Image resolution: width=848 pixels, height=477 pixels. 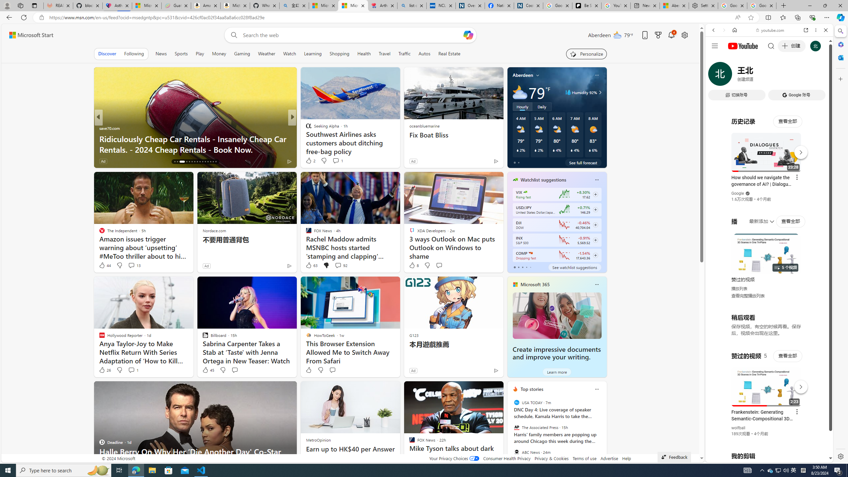 What do you see at coordinates (767, 382) in the screenshot?
I see `YouTube` at bounding box center [767, 382].